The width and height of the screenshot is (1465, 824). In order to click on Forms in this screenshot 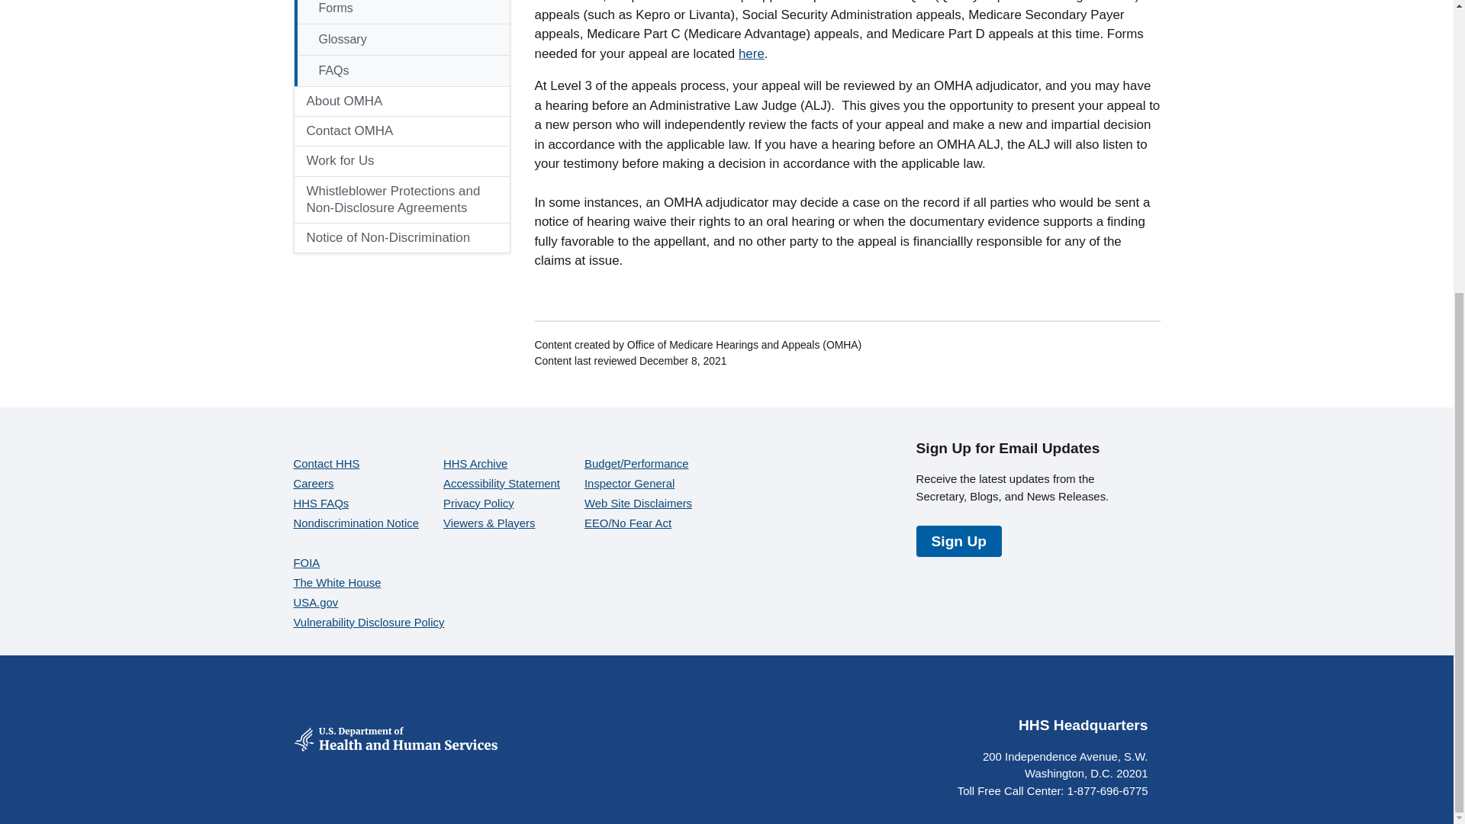, I will do `click(401, 12)`.